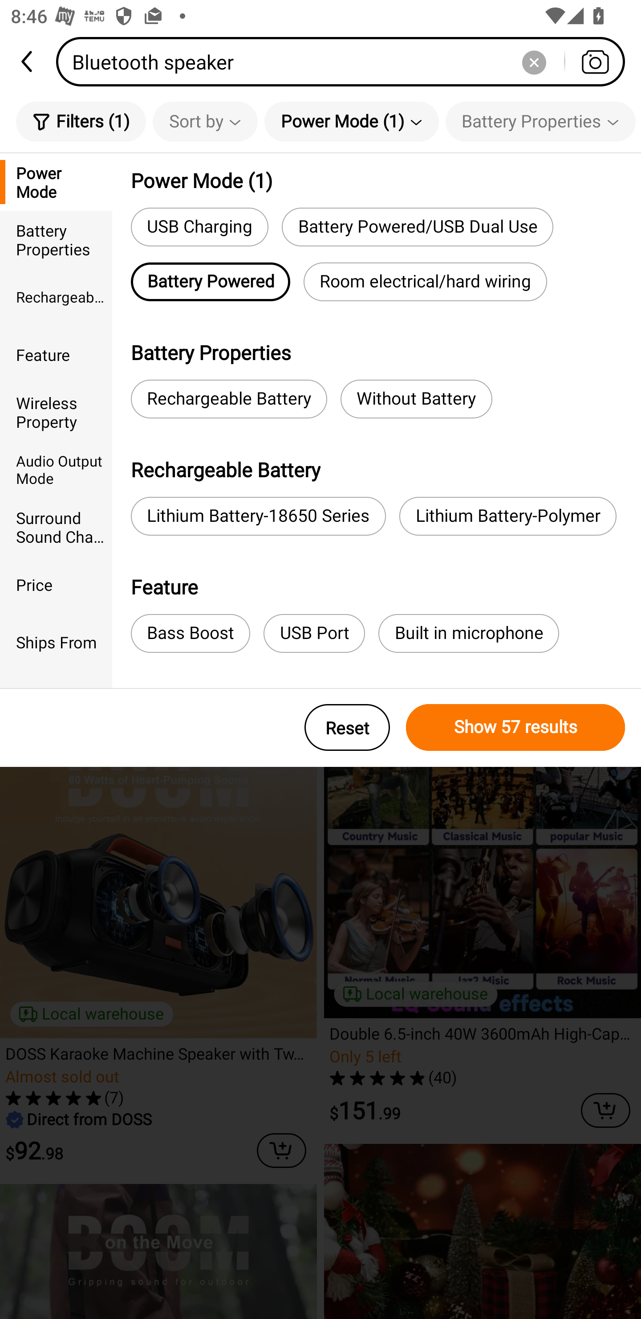 This screenshot has width=641, height=1319. What do you see at coordinates (210, 282) in the screenshot?
I see `Battery Powered` at bounding box center [210, 282].